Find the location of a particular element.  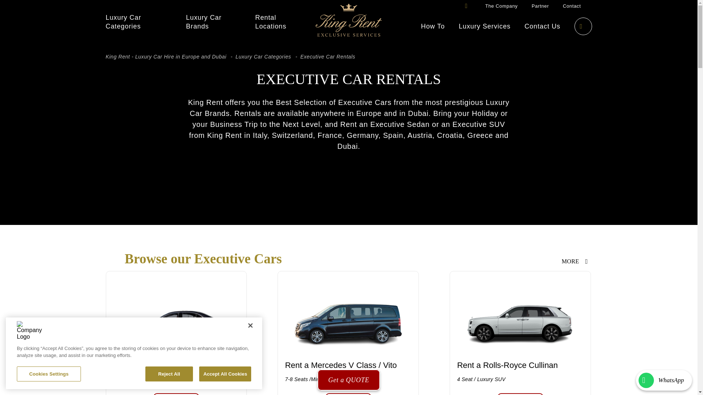

Contact is located at coordinates (572, 6).